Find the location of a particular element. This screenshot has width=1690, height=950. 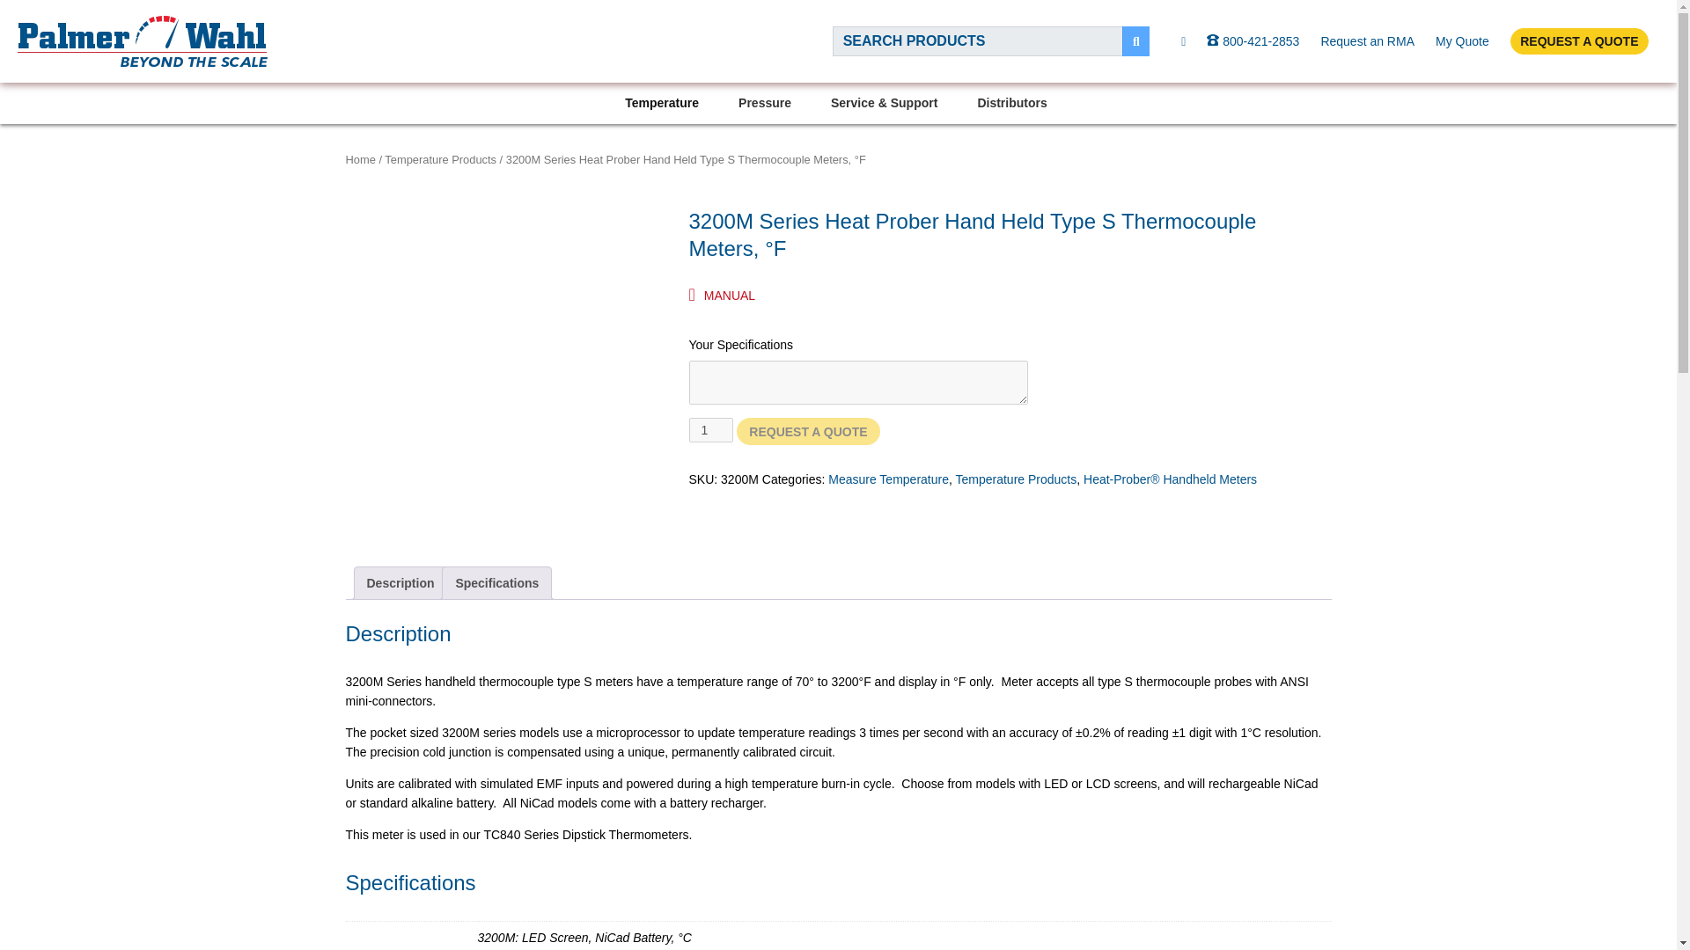

Pressure is located at coordinates (767, 103).